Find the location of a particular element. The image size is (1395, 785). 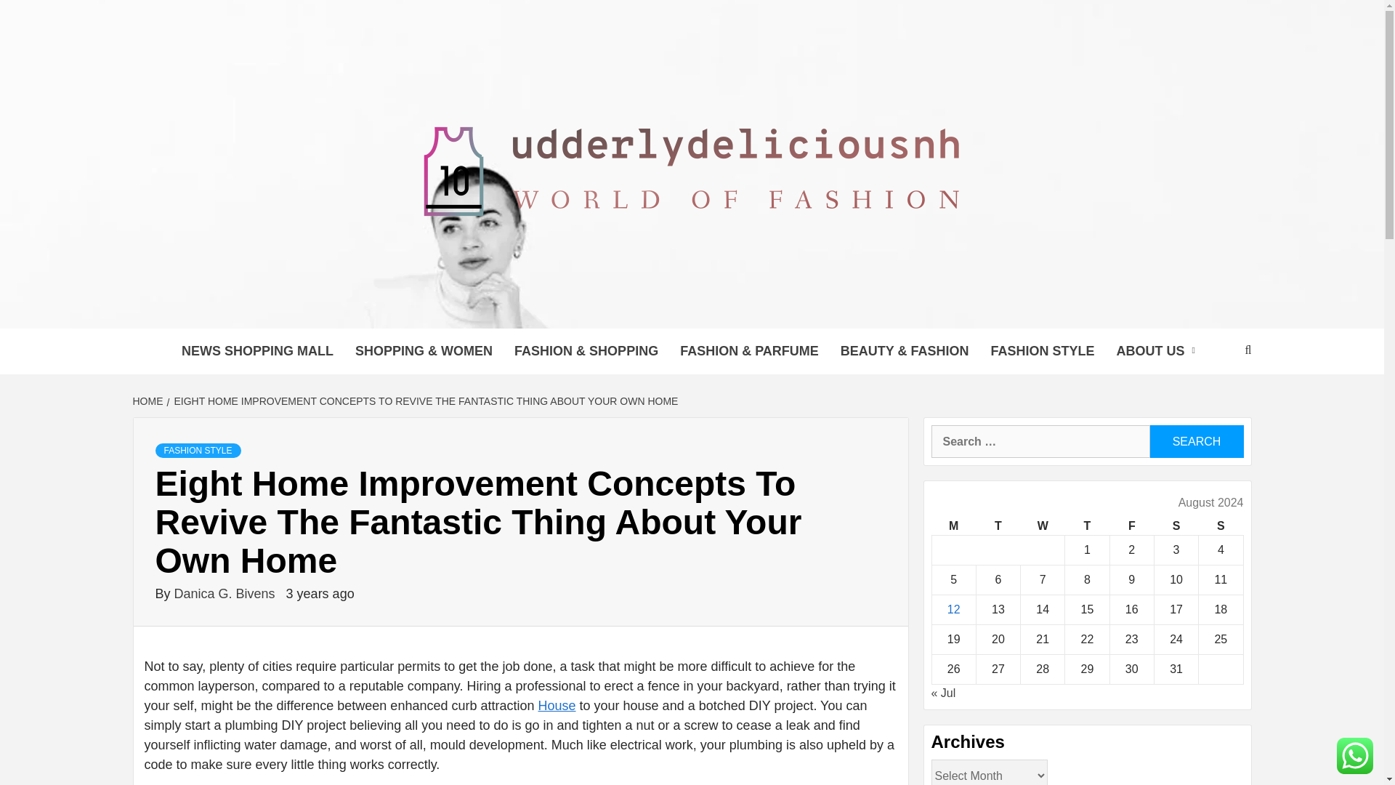

Search is located at coordinates (1196, 441).